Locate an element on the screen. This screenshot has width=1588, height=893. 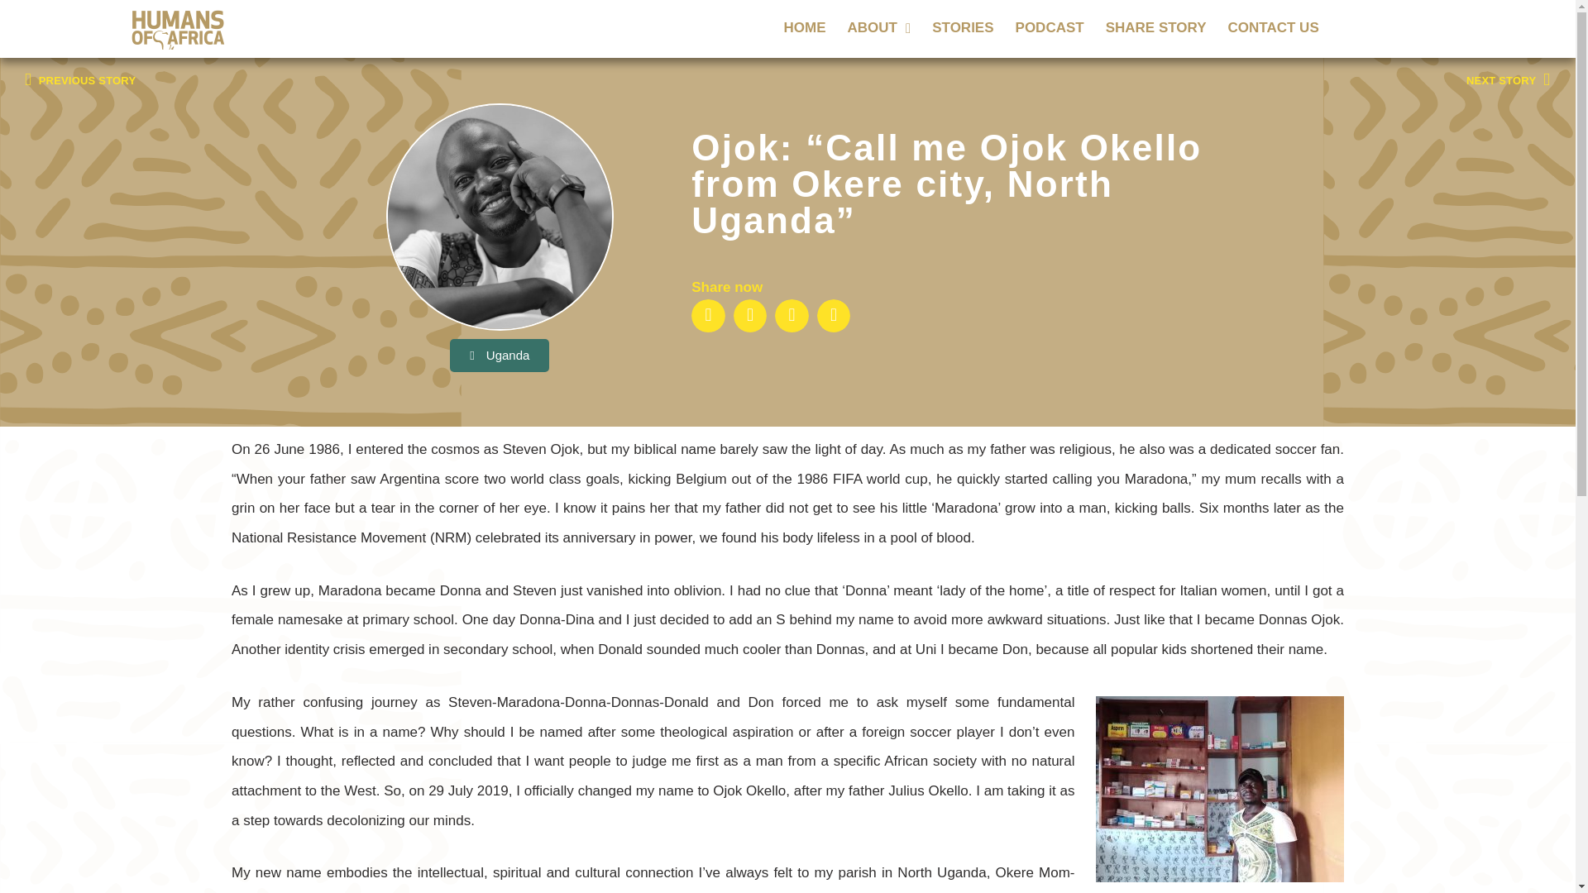
Uganda is located at coordinates (500, 356).